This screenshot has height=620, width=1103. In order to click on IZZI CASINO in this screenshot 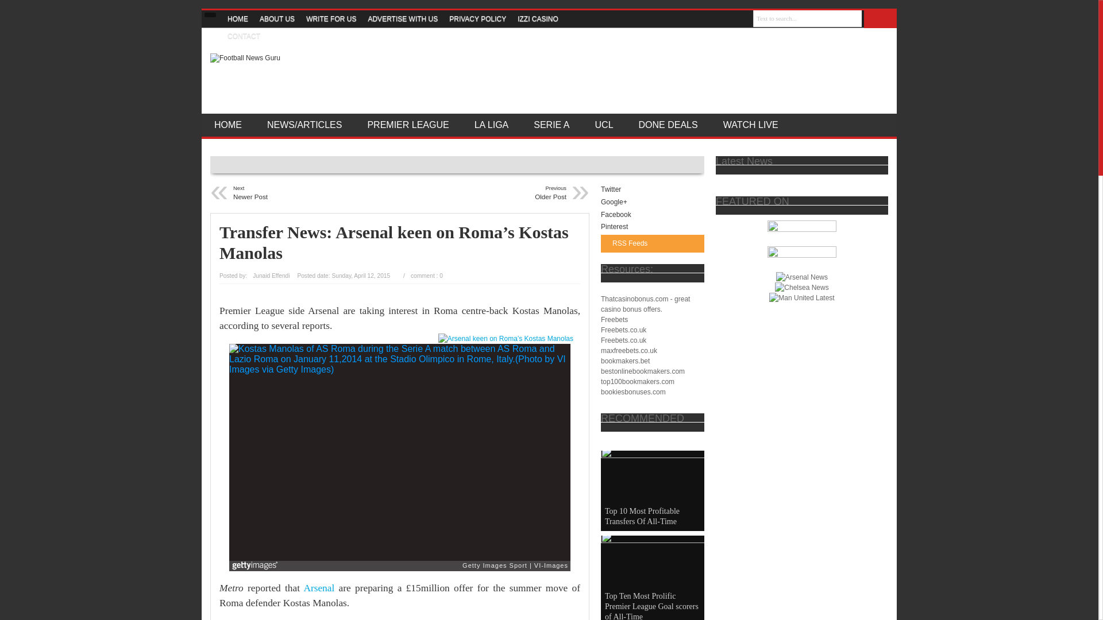, I will do `click(538, 18)`.